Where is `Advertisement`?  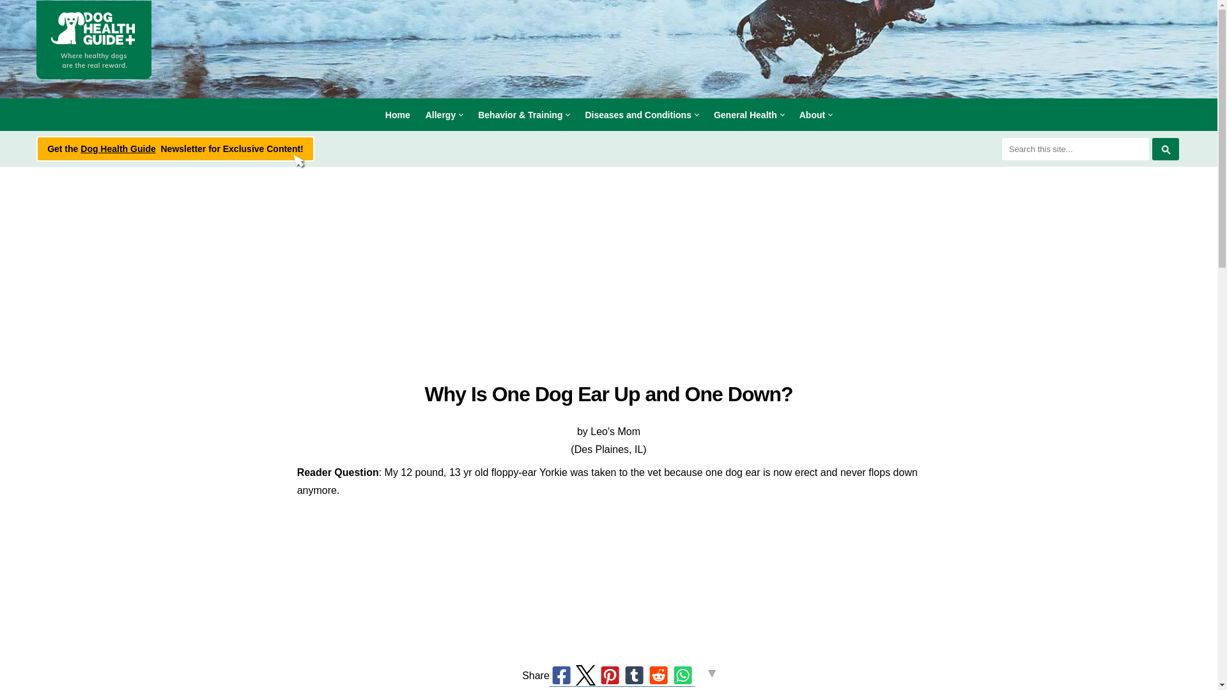 Advertisement is located at coordinates (608, 606).